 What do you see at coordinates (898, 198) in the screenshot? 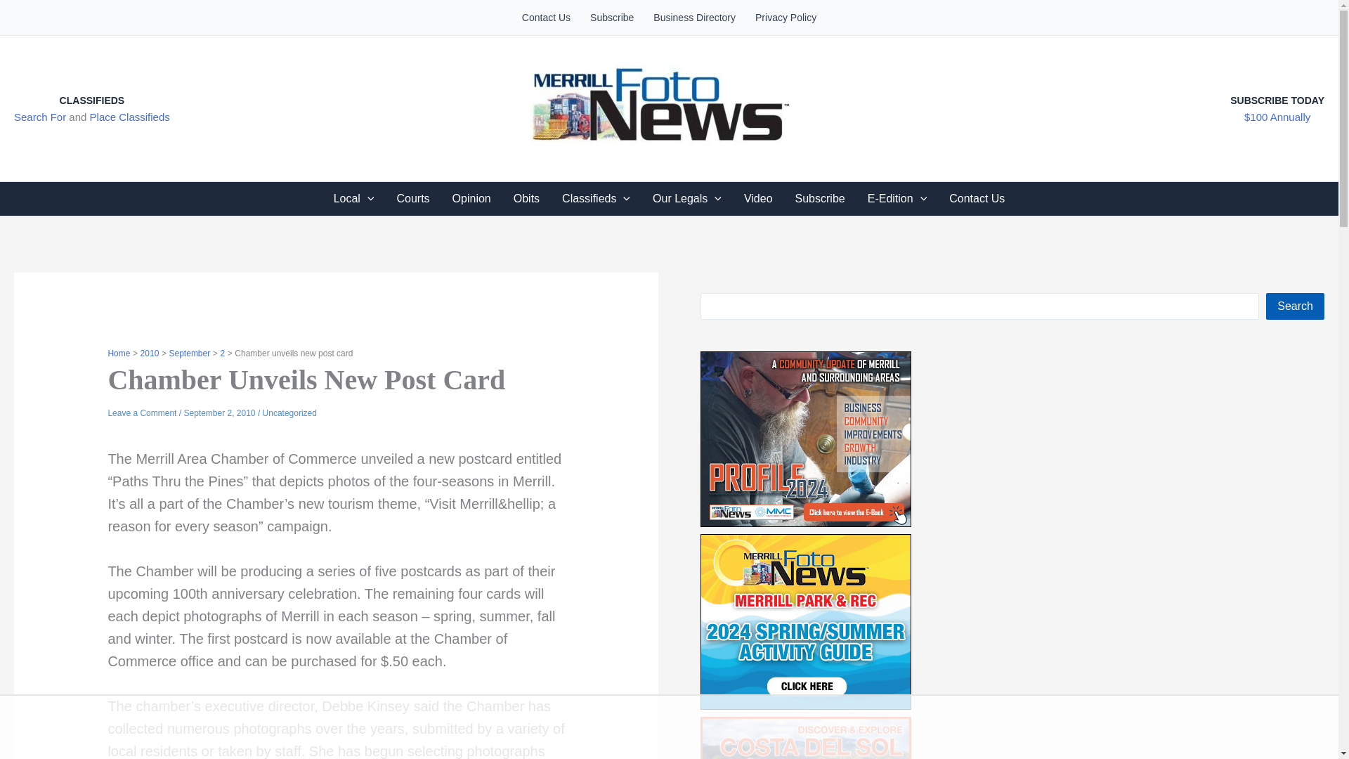
I see `E-Edition` at bounding box center [898, 198].